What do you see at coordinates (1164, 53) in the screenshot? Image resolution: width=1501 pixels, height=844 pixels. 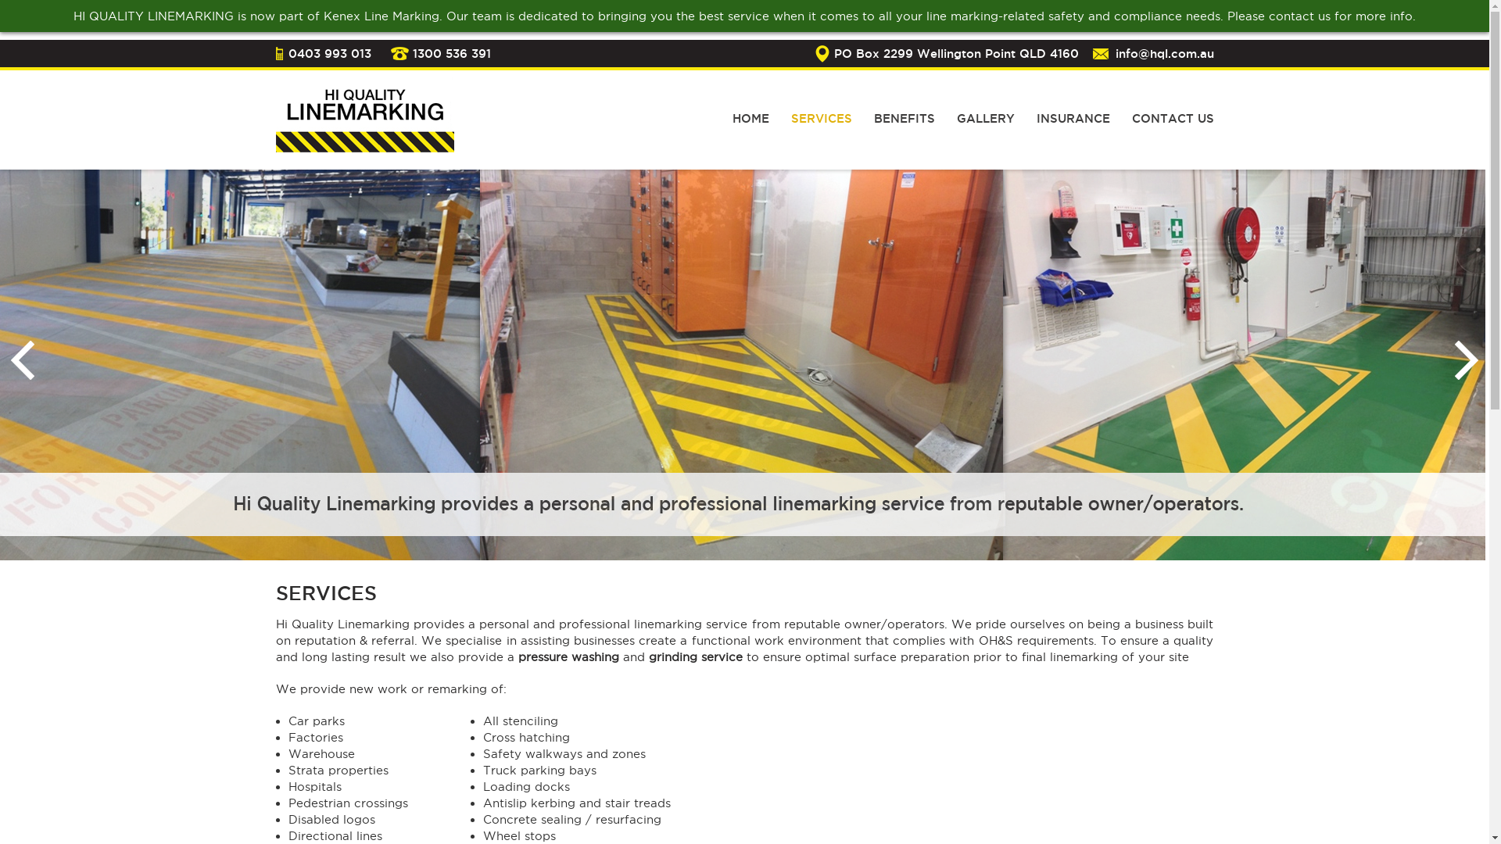 I see `info@hql.com.au` at bounding box center [1164, 53].